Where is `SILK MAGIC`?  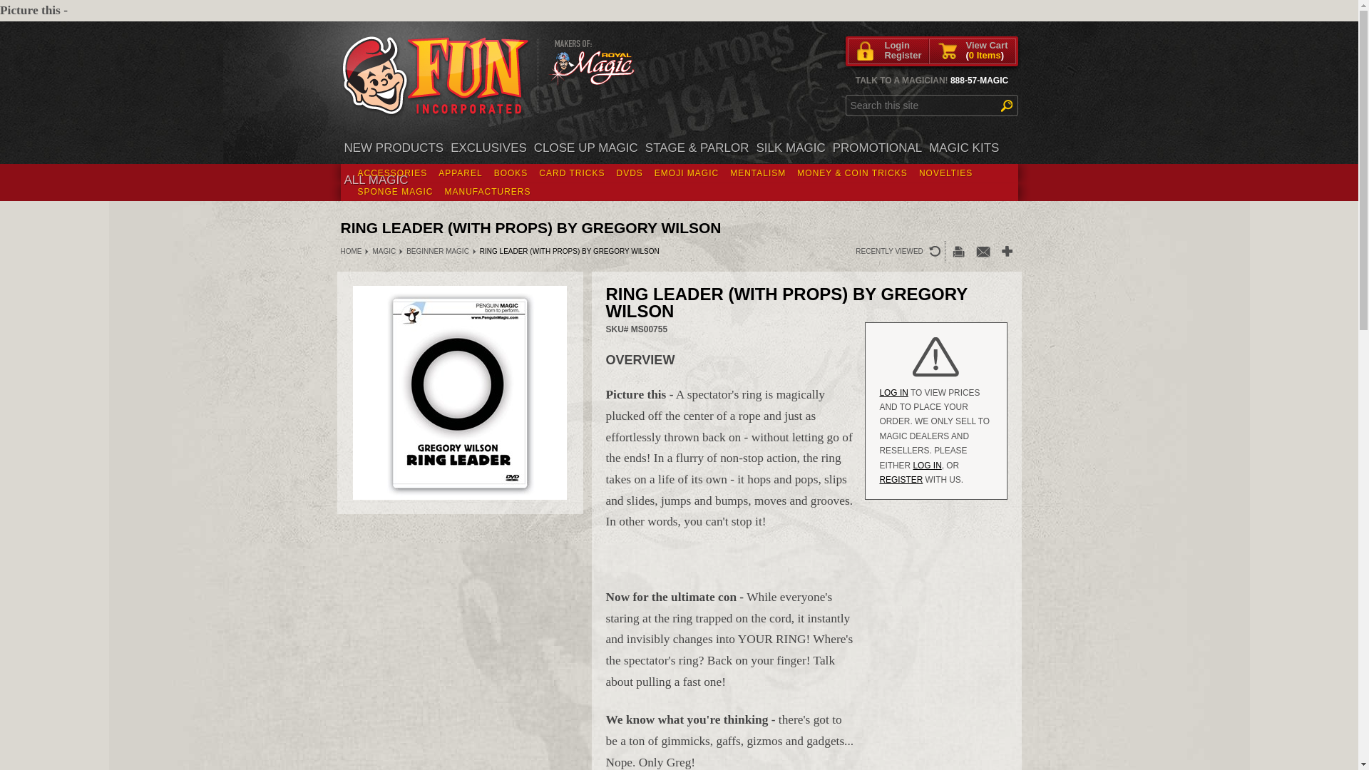
SILK MAGIC is located at coordinates (790, 148).